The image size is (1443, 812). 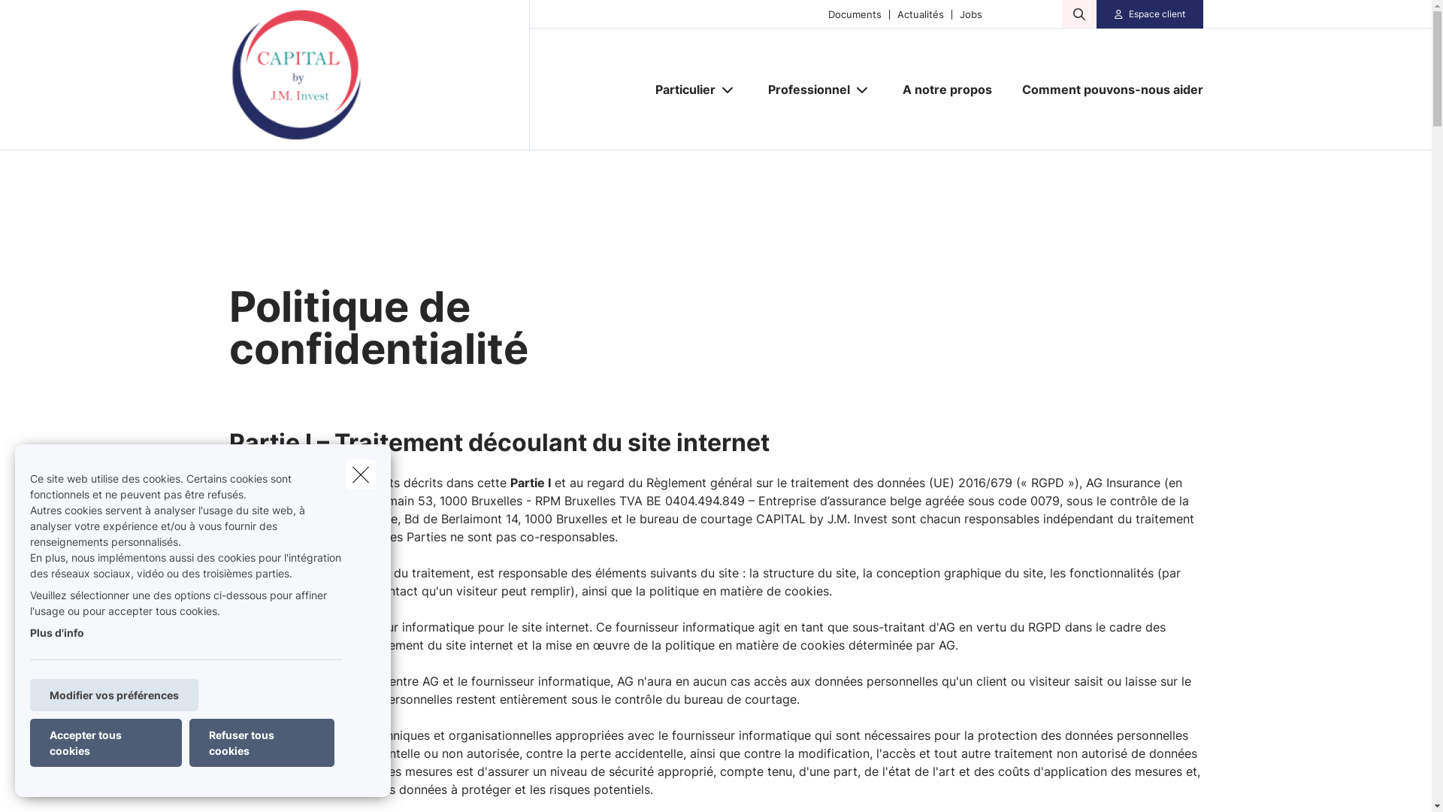 What do you see at coordinates (54, 18) in the screenshot?
I see `Rechercher` at bounding box center [54, 18].